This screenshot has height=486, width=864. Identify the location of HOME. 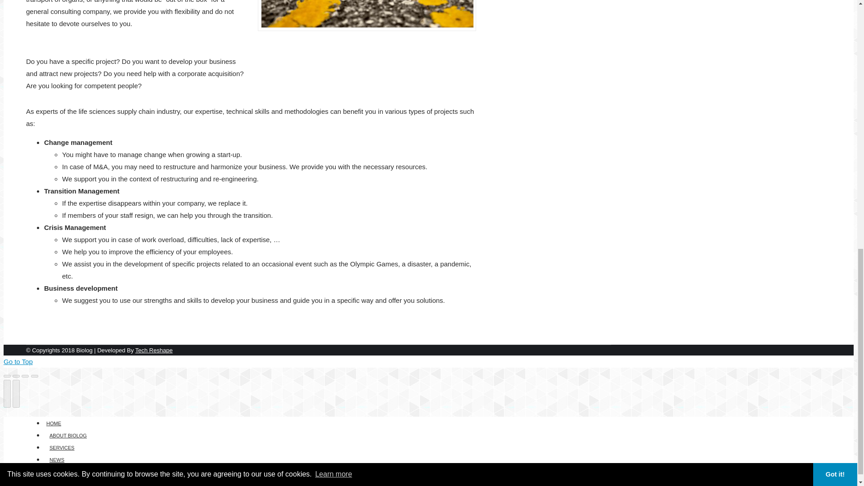
(53, 422).